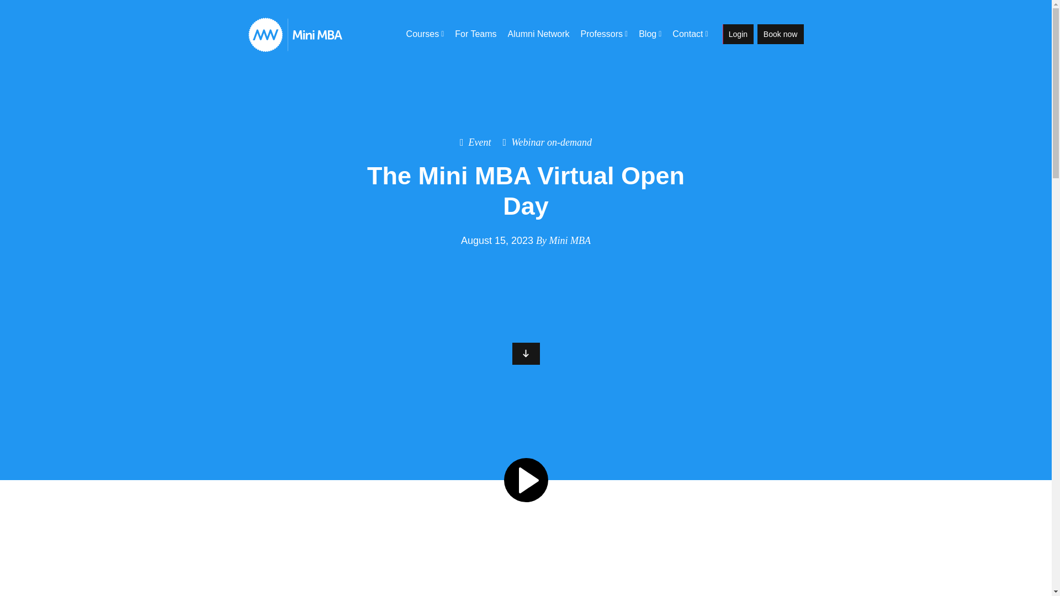 The height and width of the screenshot is (596, 1060). I want to click on Courses, so click(425, 34).